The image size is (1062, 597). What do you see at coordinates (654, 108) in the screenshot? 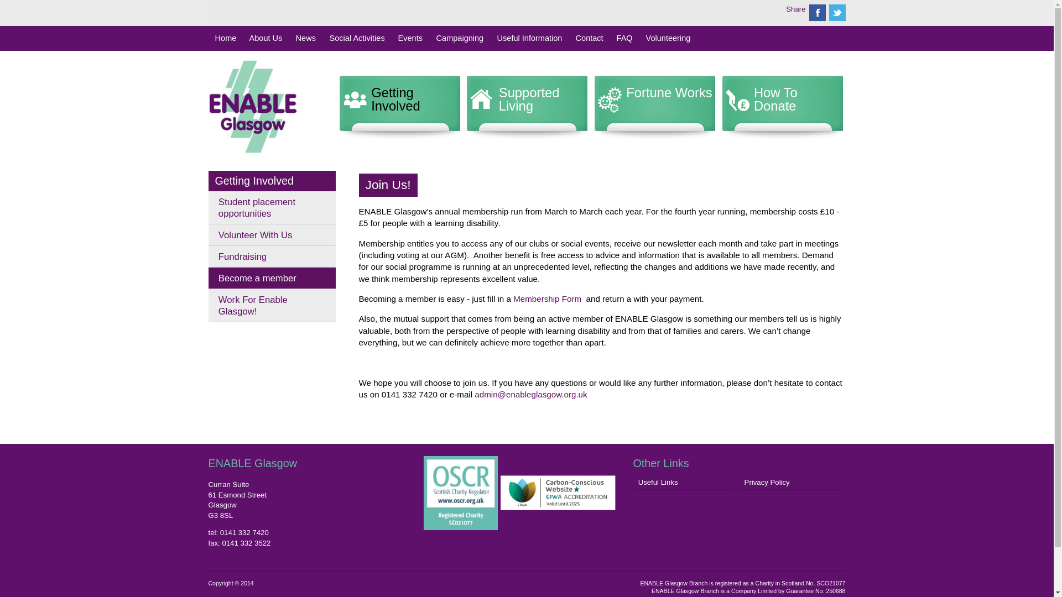
I see `Fortune Works` at bounding box center [654, 108].